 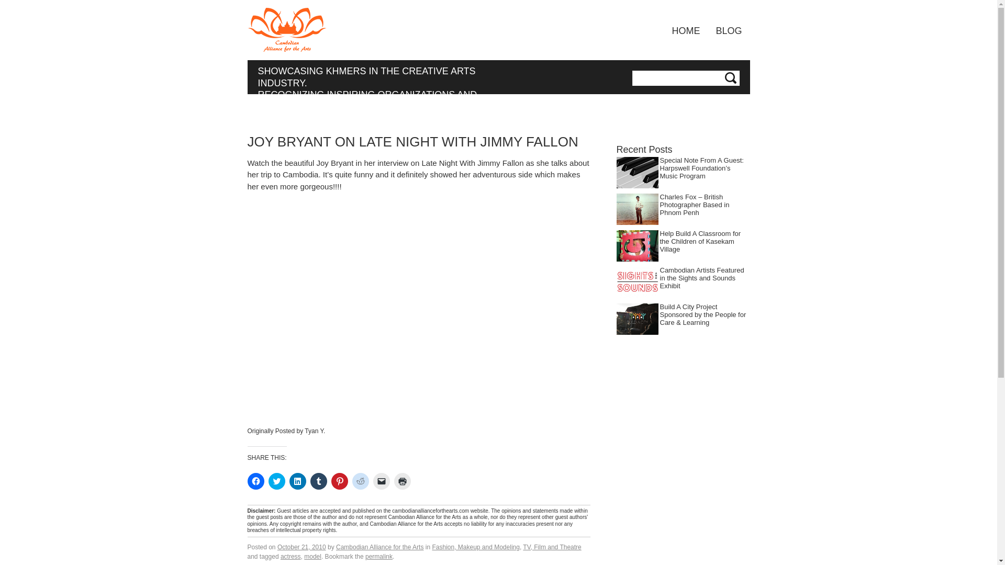 I want to click on HOME, so click(x=685, y=30).